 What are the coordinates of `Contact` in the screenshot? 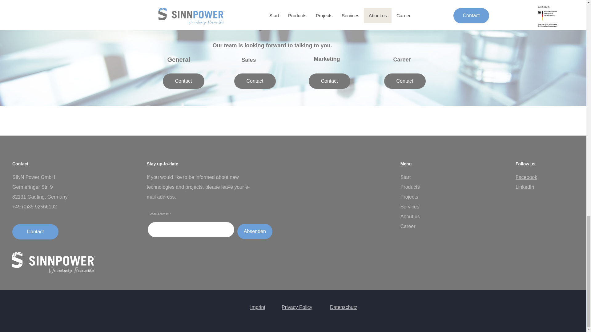 It's located at (35, 232).